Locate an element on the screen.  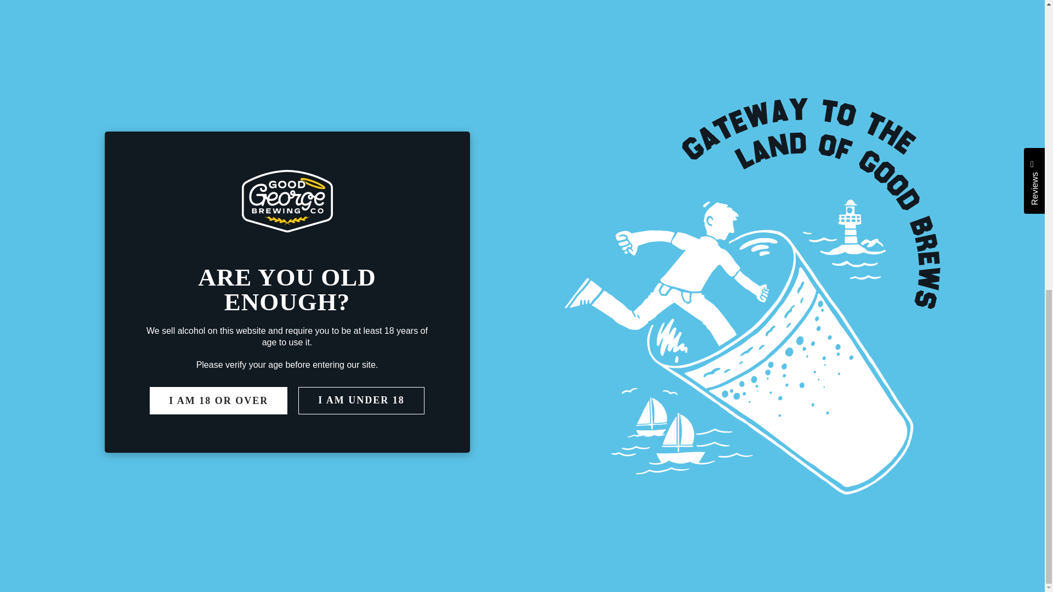
Nitro Espresso Taps is located at coordinates (430, 442).